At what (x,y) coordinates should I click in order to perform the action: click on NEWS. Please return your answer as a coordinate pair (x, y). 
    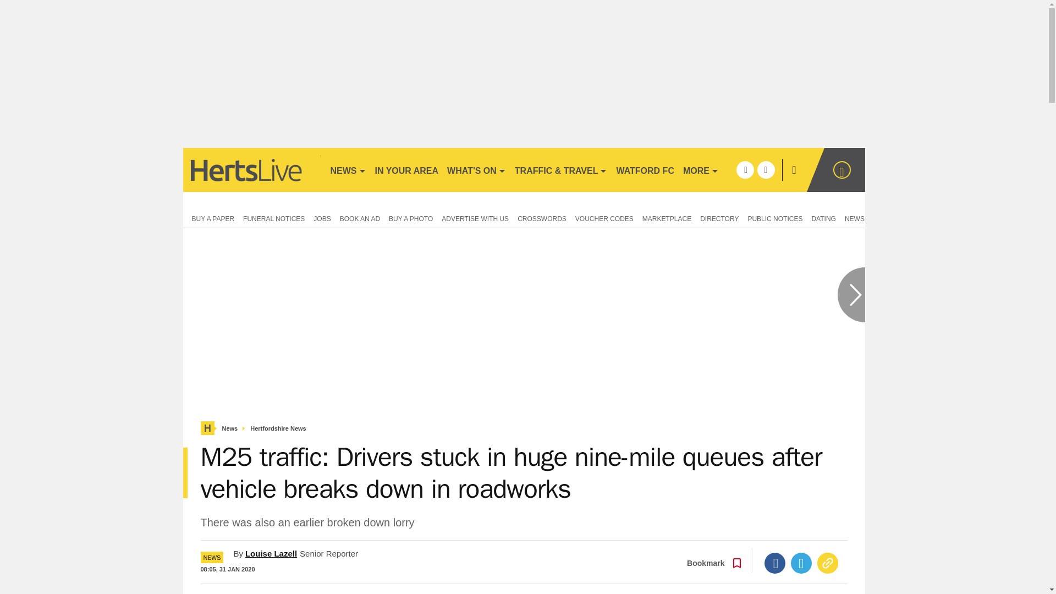
    Looking at the image, I should click on (348, 169).